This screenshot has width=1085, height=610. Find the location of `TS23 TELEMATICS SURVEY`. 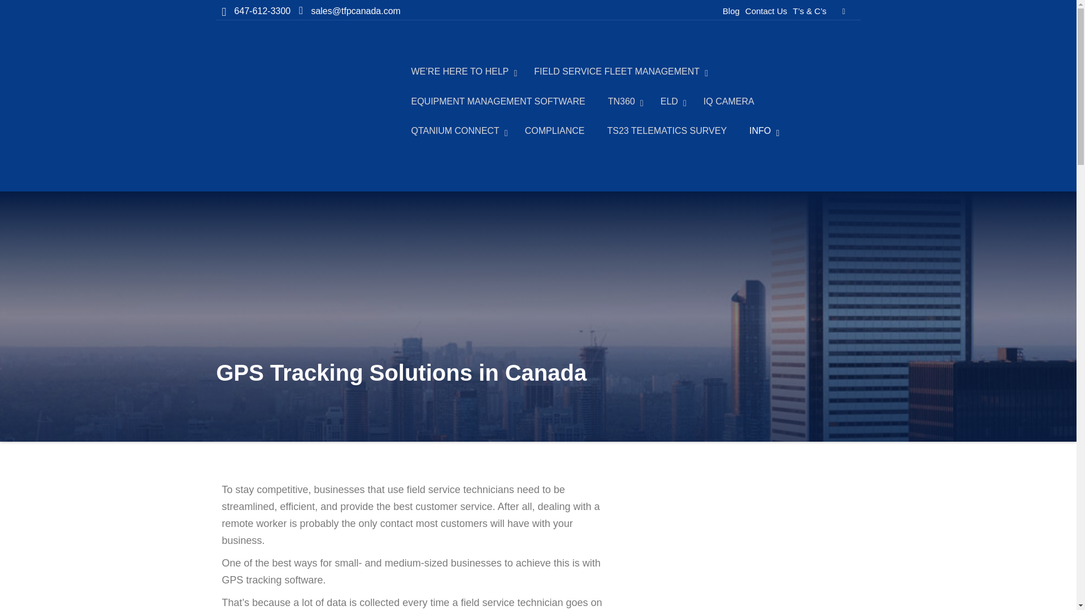

TS23 TELEMATICS SURVEY is located at coordinates (667, 132).